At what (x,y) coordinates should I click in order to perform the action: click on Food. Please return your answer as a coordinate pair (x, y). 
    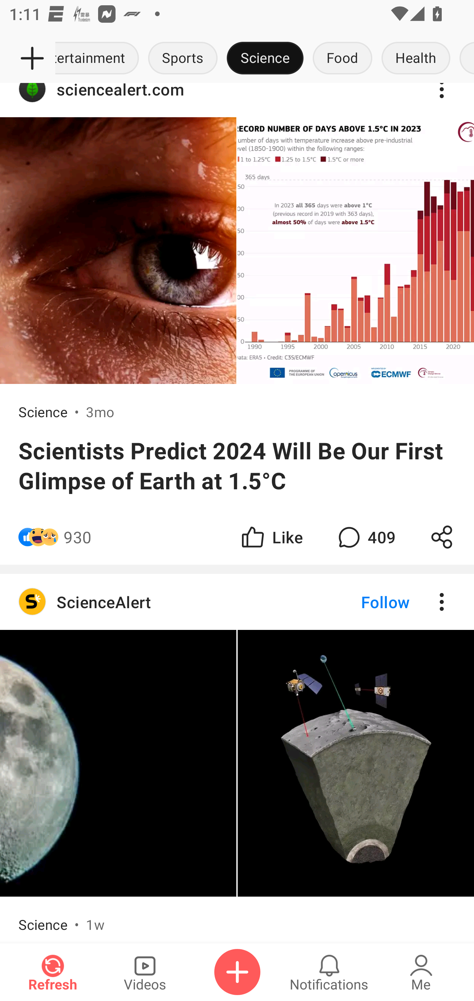
    Looking at the image, I should click on (342, 59).